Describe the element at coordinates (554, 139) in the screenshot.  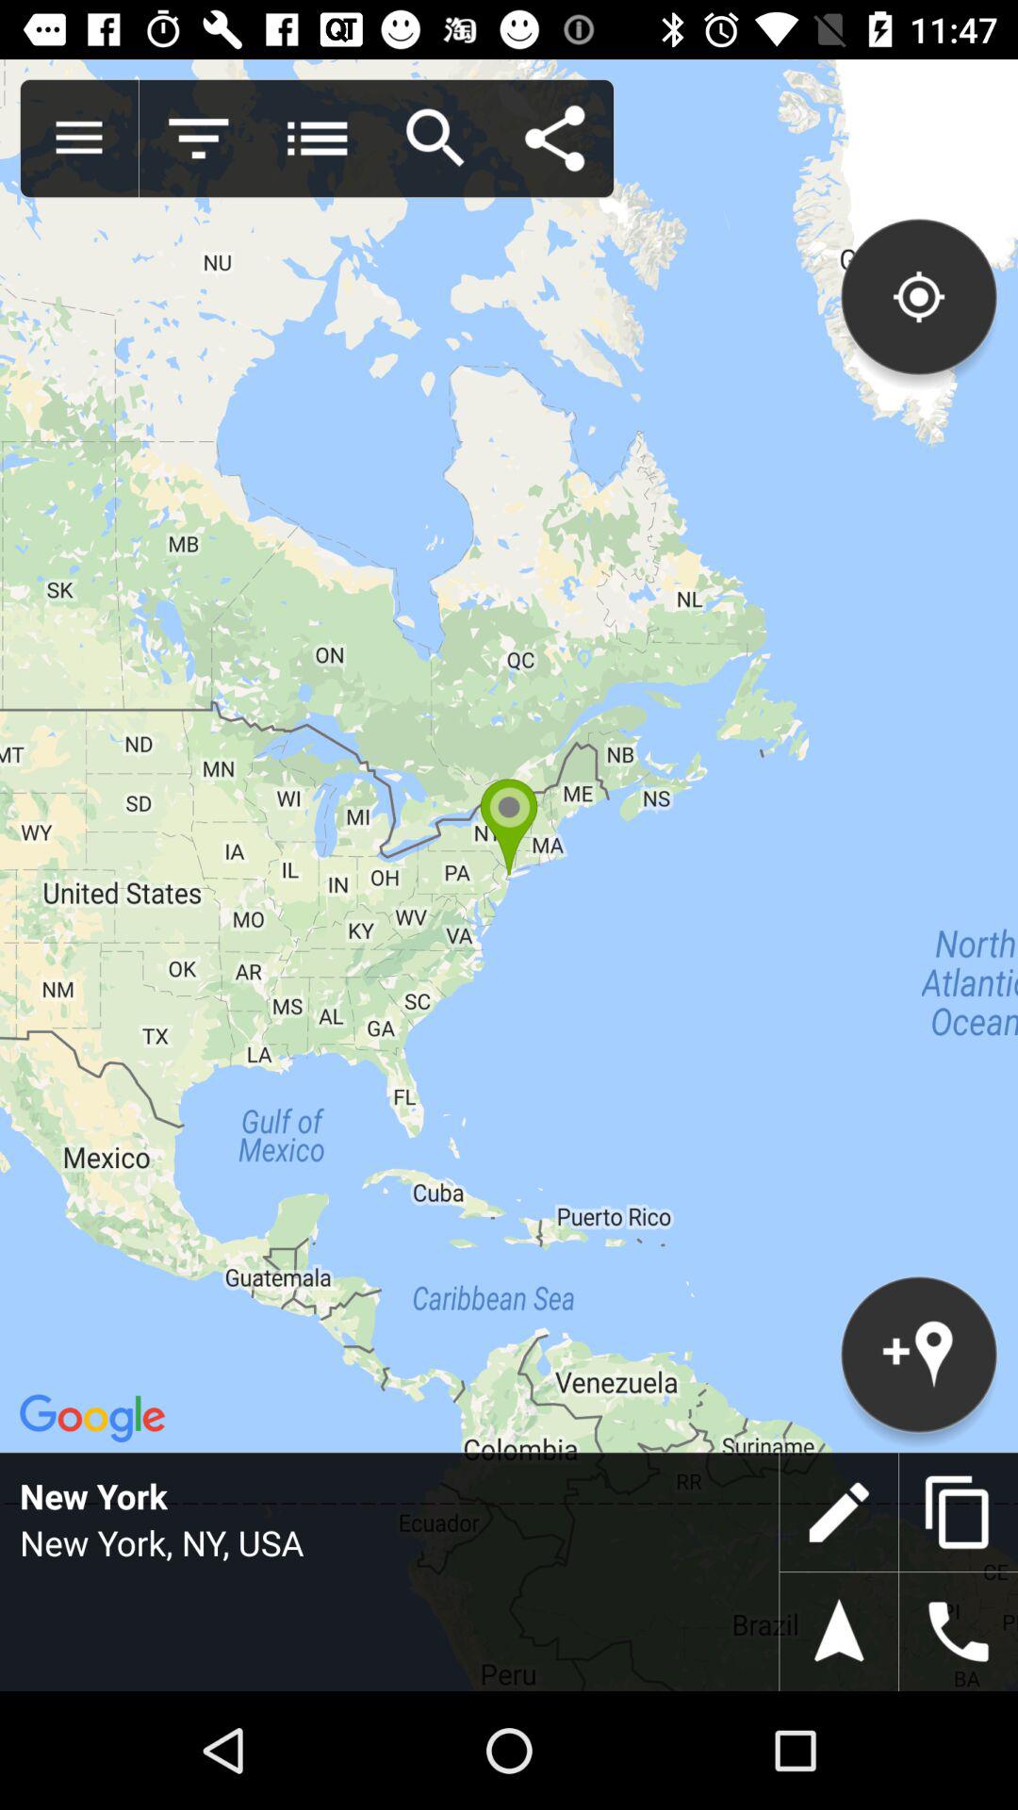
I see `it helps to share others` at that location.